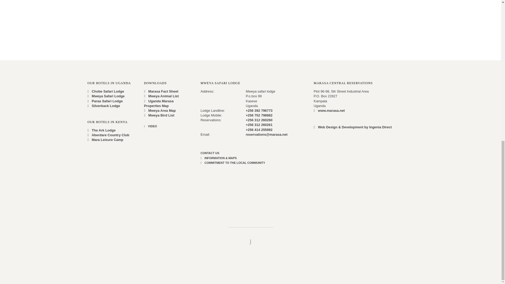  What do you see at coordinates (105, 100) in the screenshot?
I see `Paraa Safari Lodge` at bounding box center [105, 100].